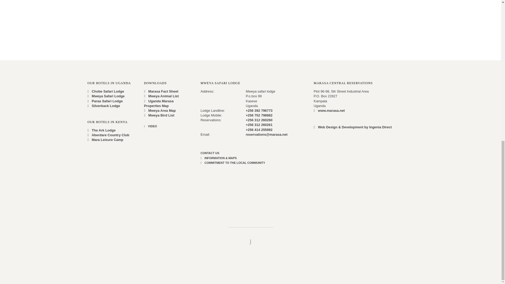  What do you see at coordinates (105, 100) in the screenshot?
I see `Paraa Safari Lodge` at bounding box center [105, 100].